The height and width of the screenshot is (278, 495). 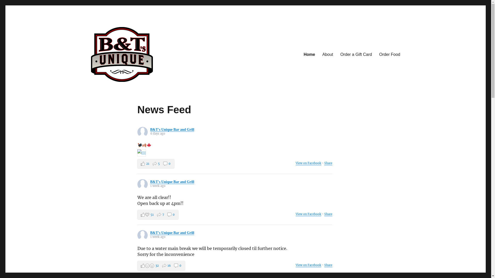 I want to click on B&T's Unique Bar and Grill, so click(x=172, y=130).